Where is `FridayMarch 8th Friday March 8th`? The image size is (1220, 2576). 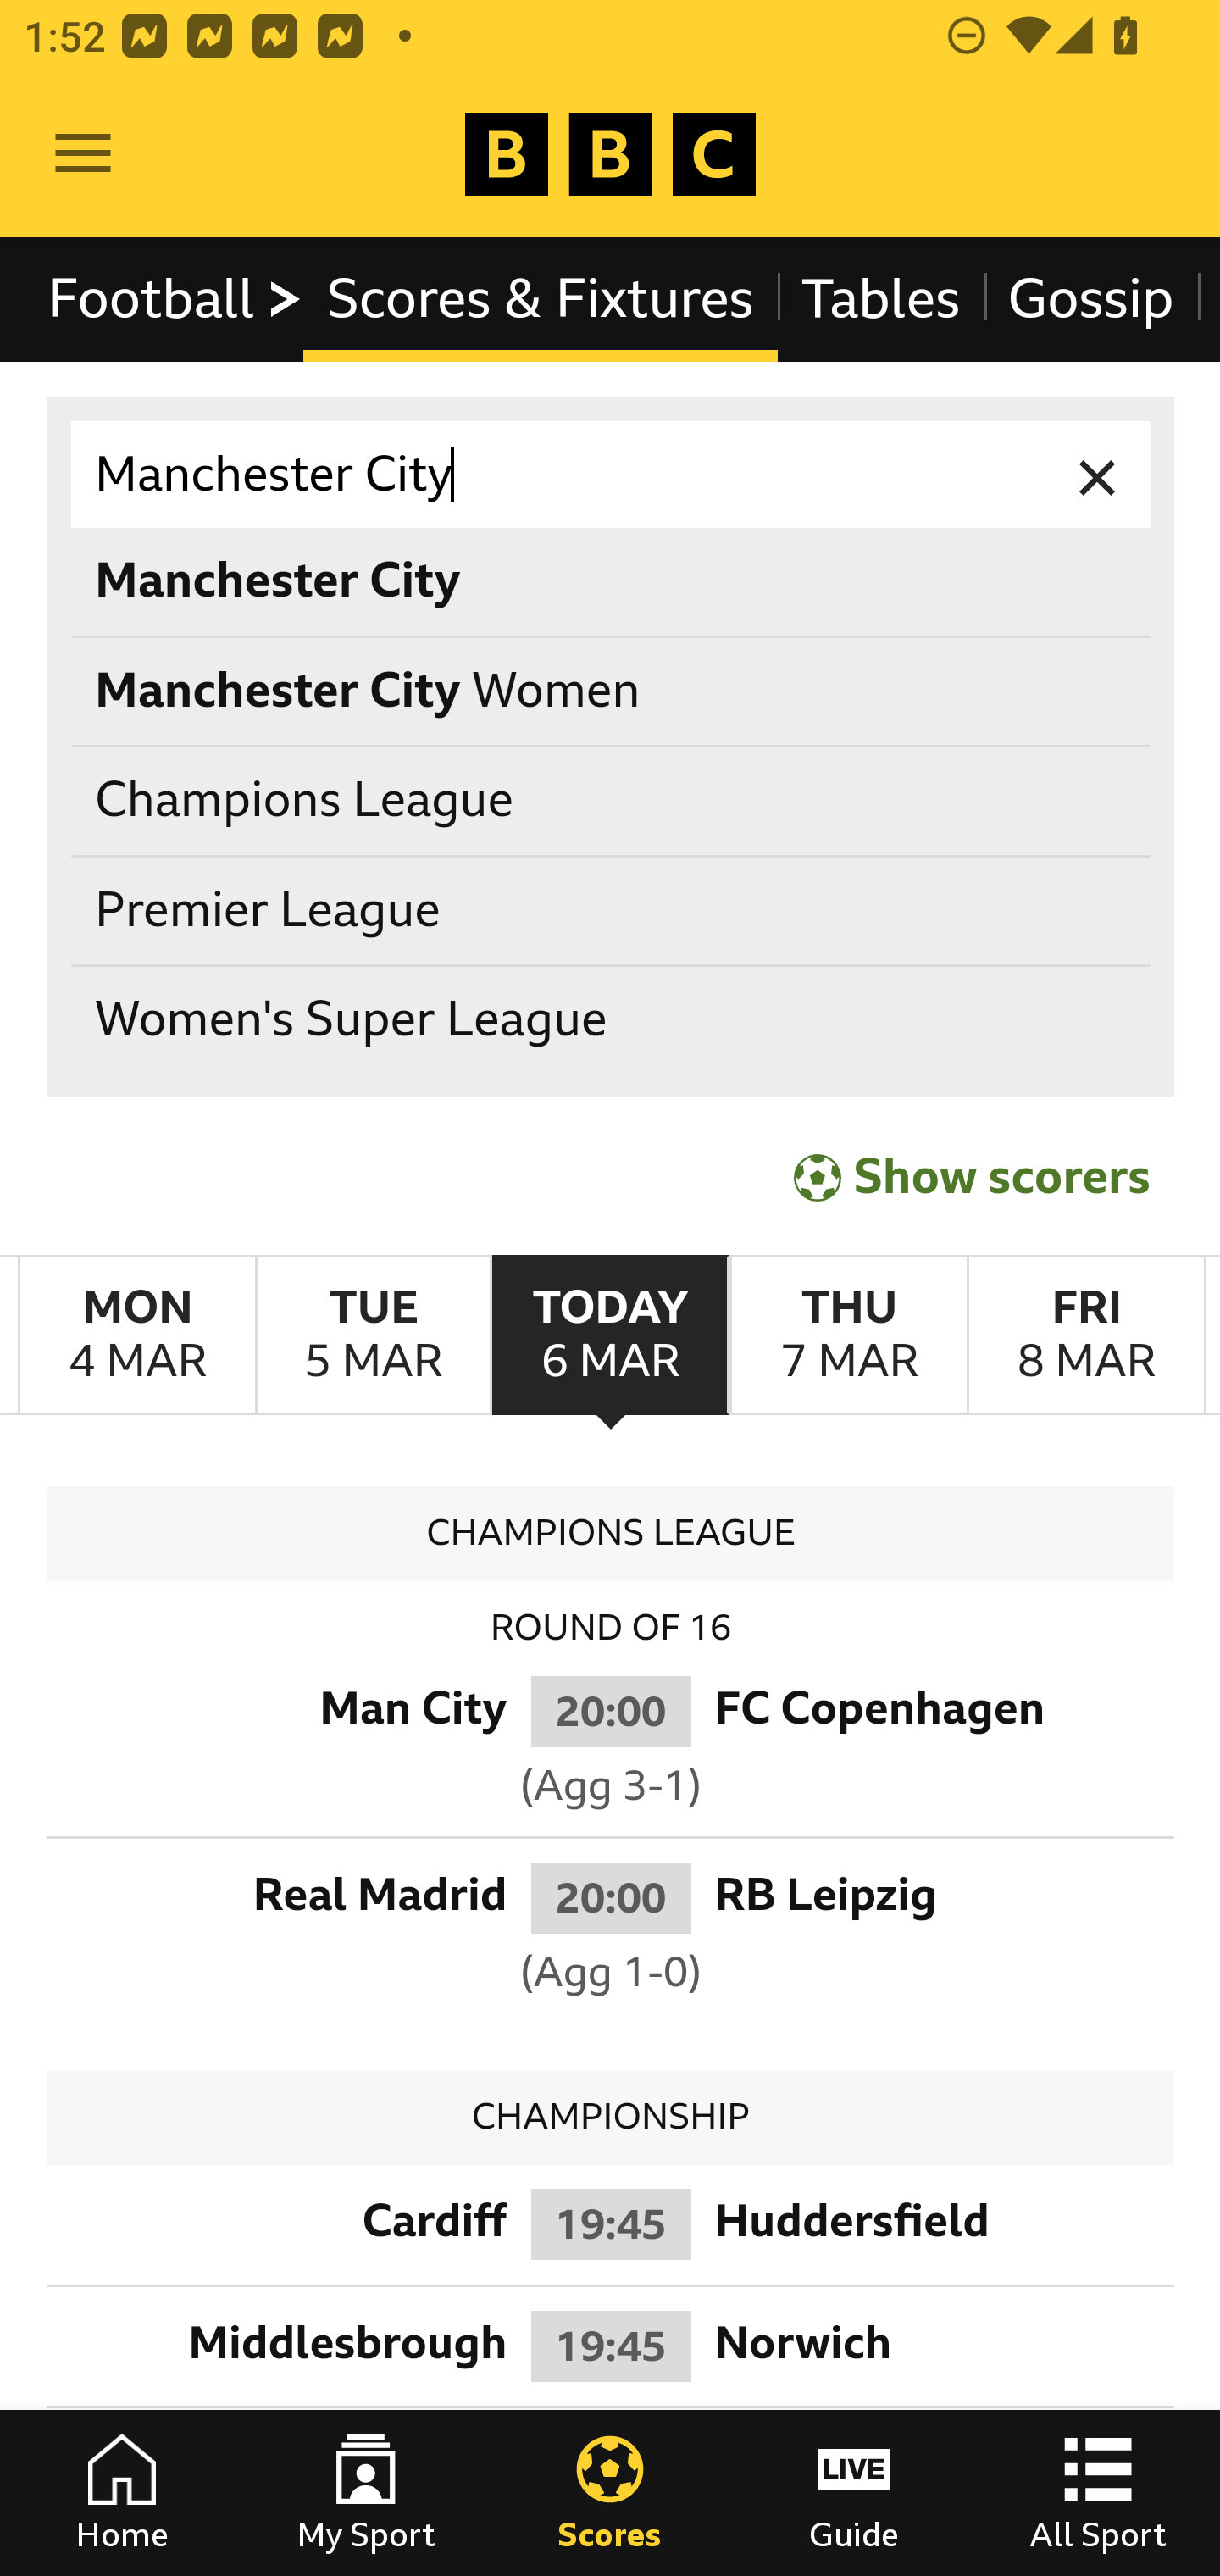
FridayMarch 8th Friday March 8th is located at coordinates (1086, 1335).